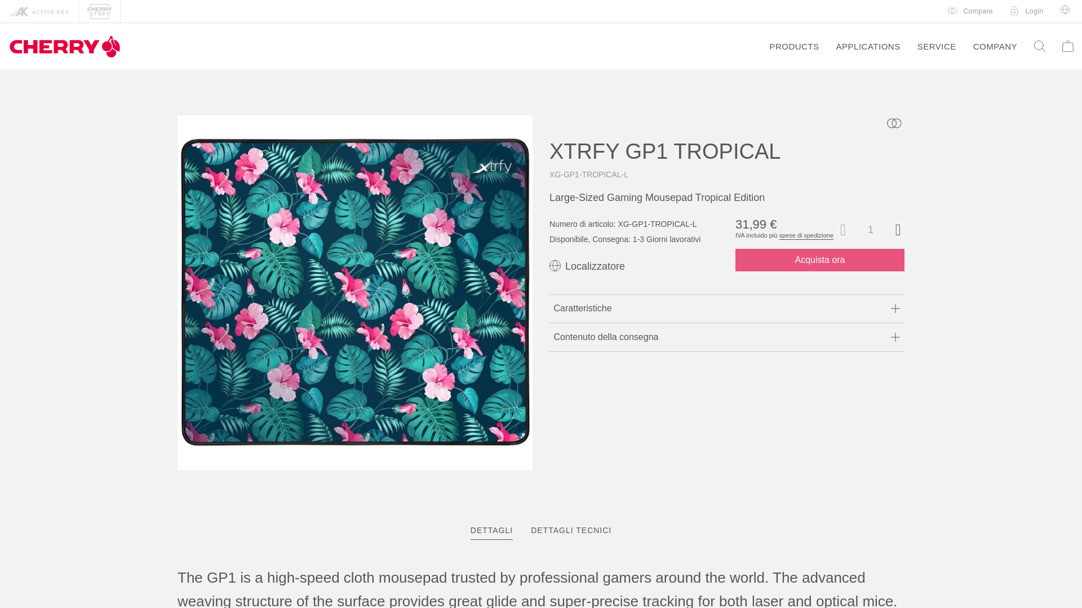 This screenshot has width=1082, height=608. Describe the element at coordinates (633, 240) in the screenshot. I see `Compare` at that location.